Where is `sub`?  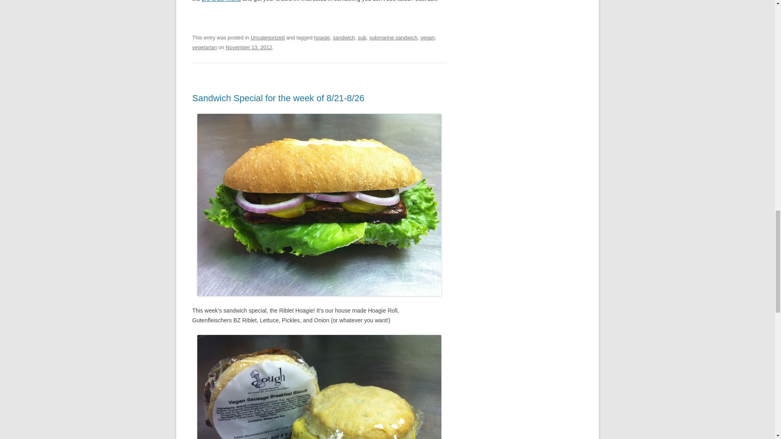
sub is located at coordinates (362, 37).